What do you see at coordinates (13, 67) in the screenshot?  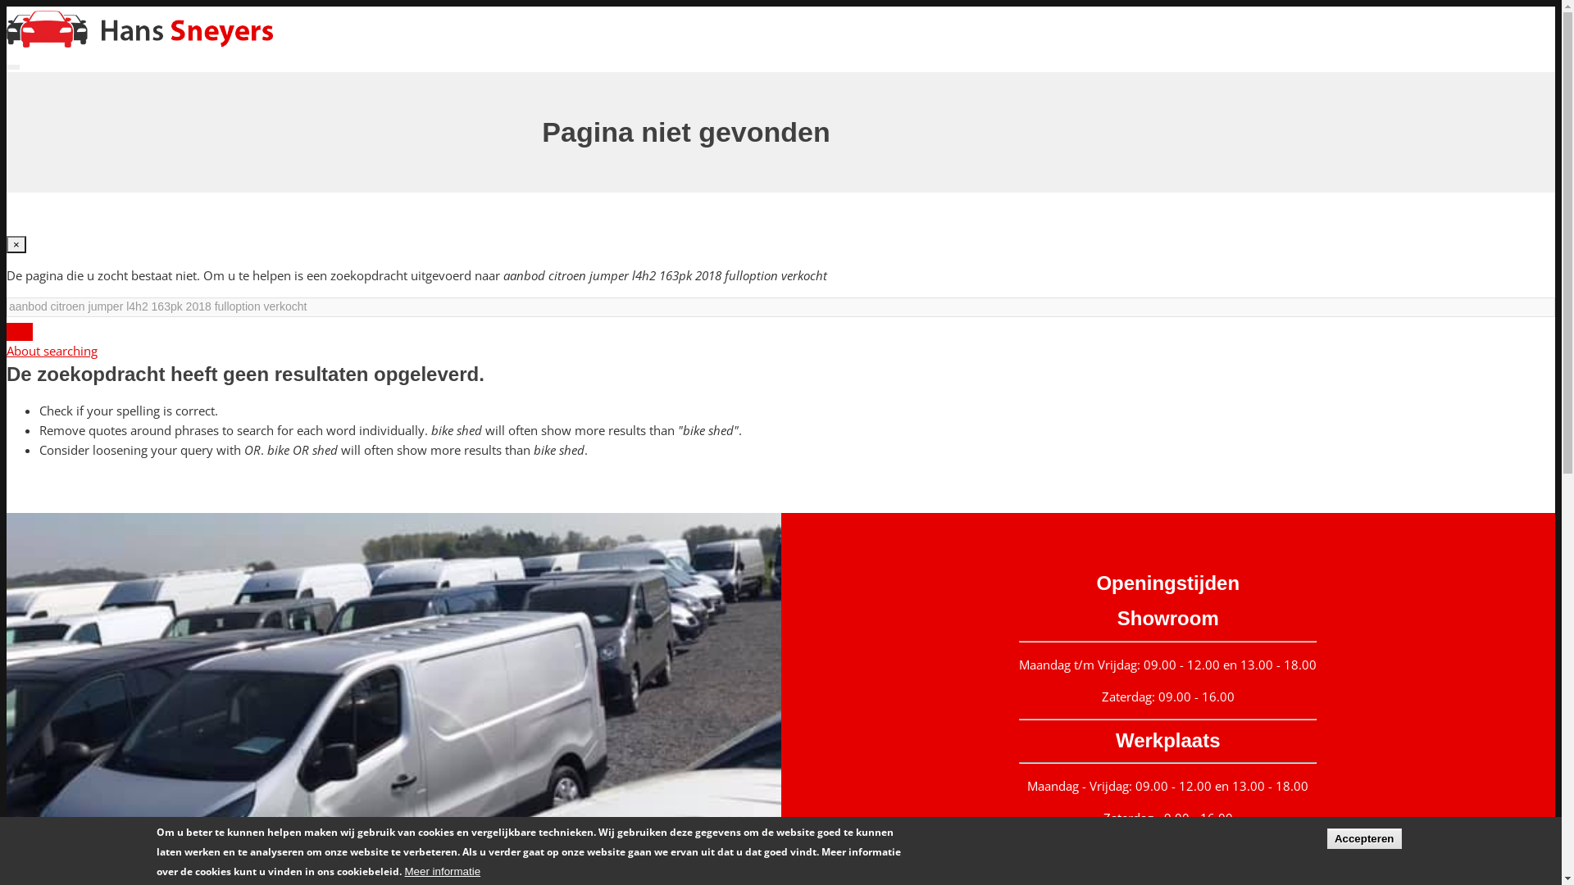 I see `Navigatie wisselen` at bounding box center [13, 67].